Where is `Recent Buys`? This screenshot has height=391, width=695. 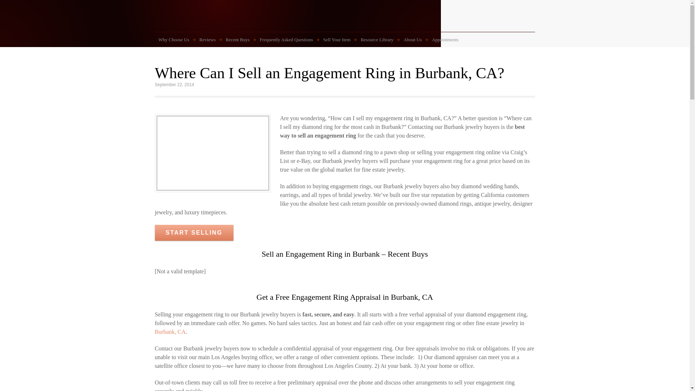
Recent Buys is located at coordinates (238, 39).